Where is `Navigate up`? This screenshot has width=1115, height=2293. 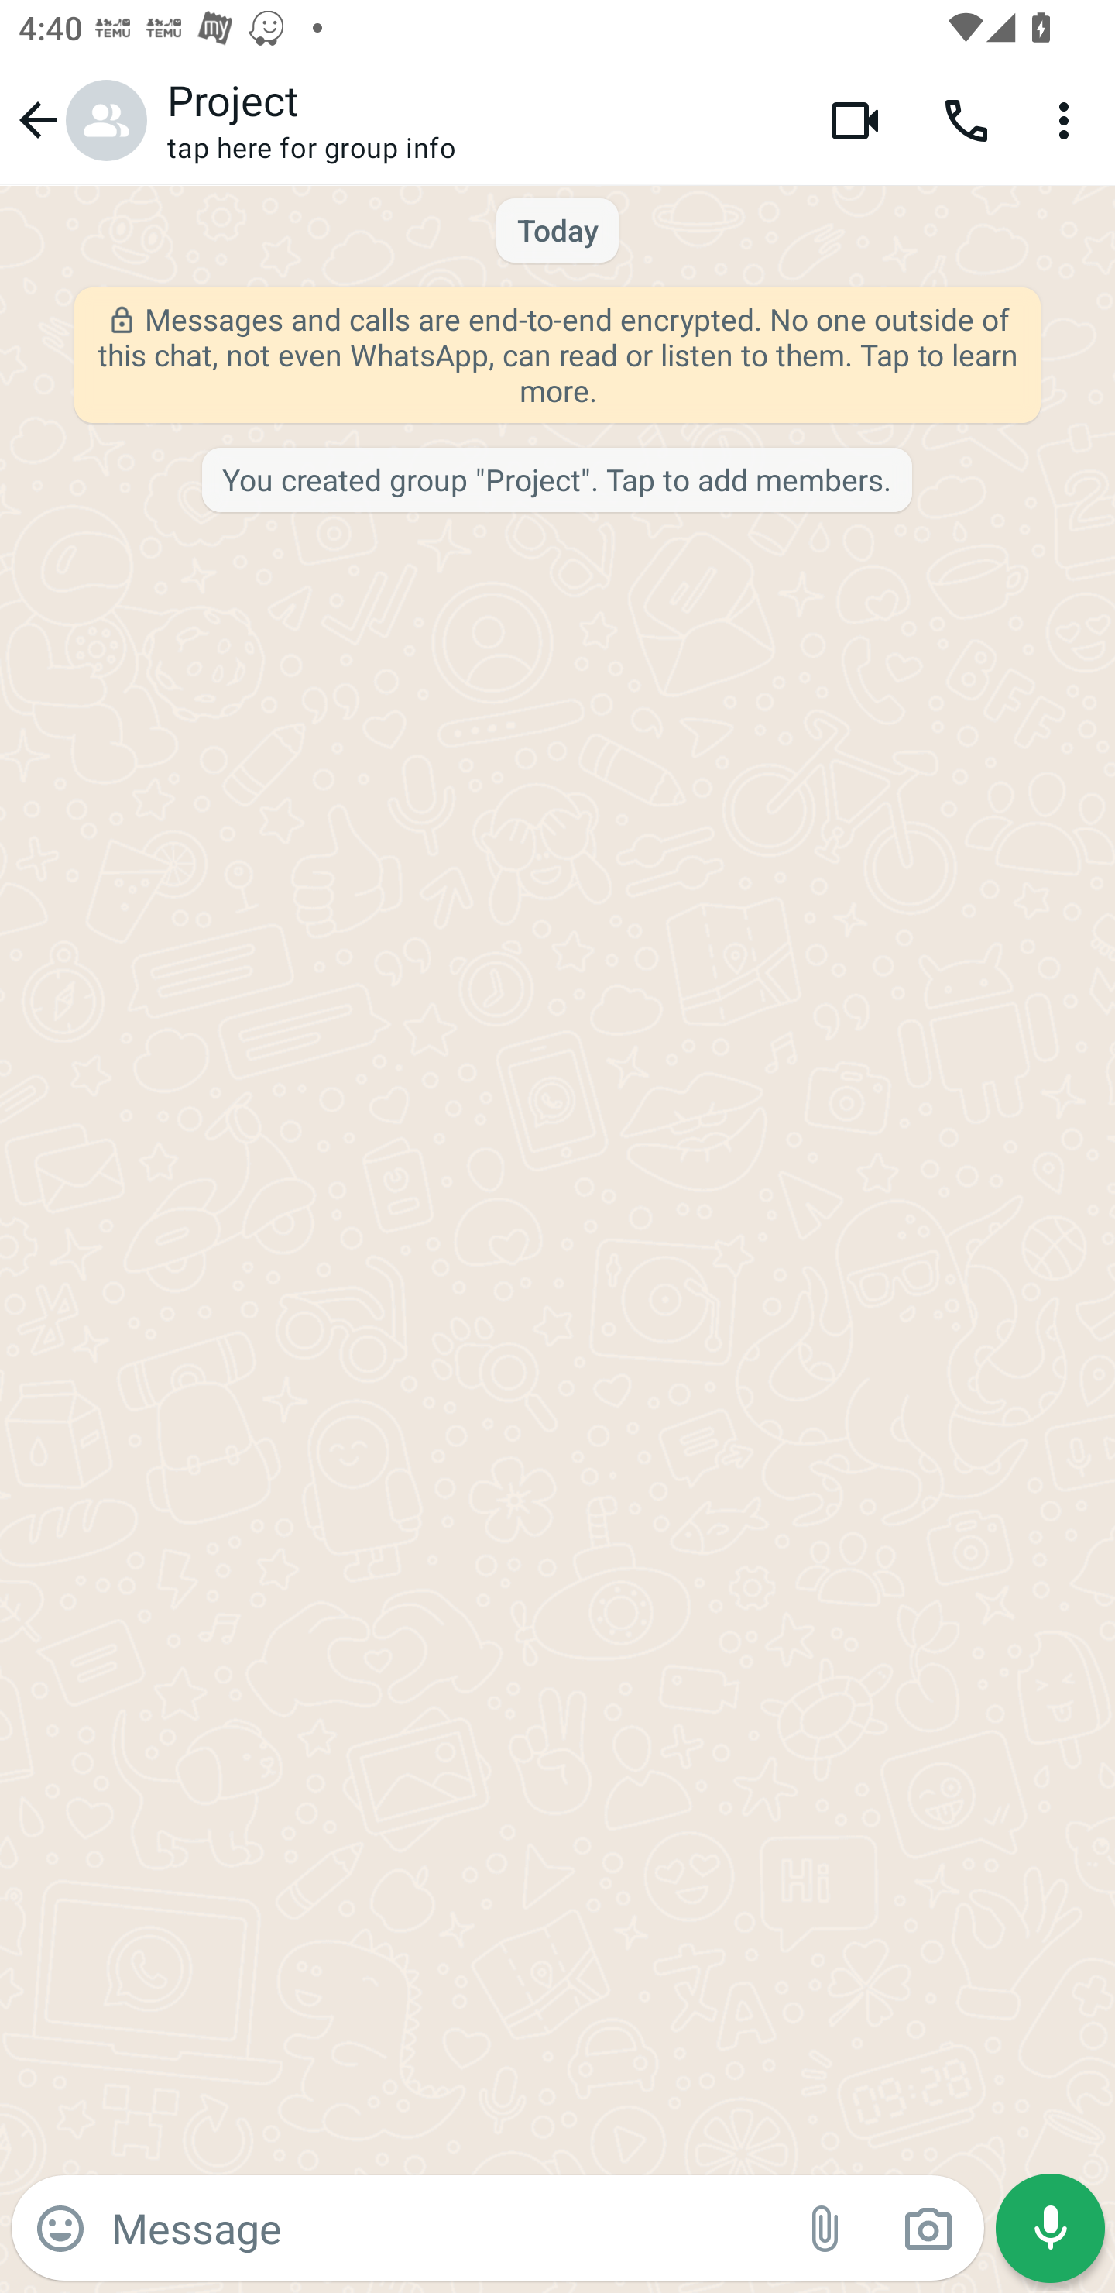 Navigate up is located at coordinates (79, 119).